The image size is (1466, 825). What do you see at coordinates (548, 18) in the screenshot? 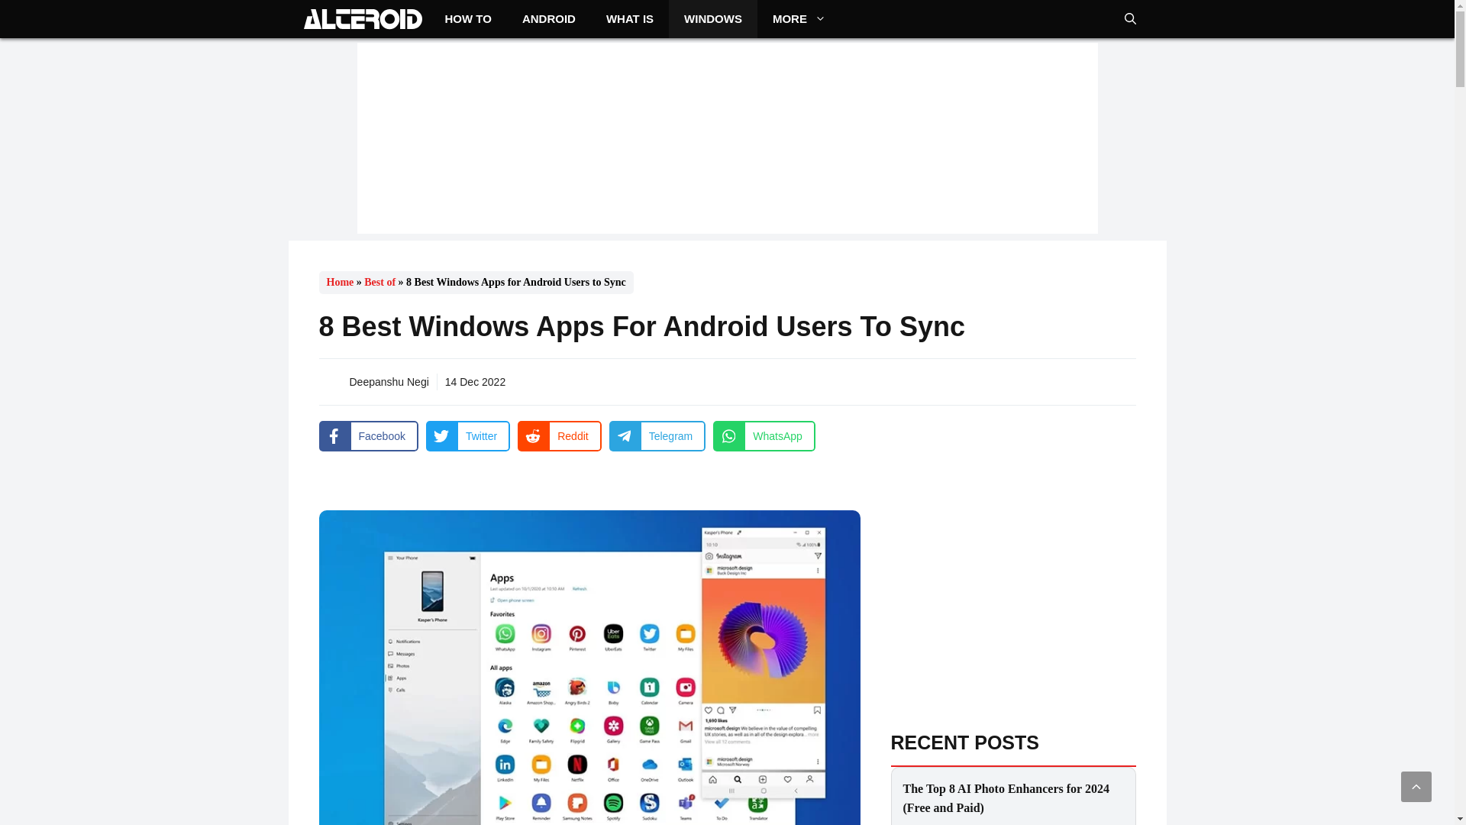
I see `ANDROID` at bounding box center [548, 18].